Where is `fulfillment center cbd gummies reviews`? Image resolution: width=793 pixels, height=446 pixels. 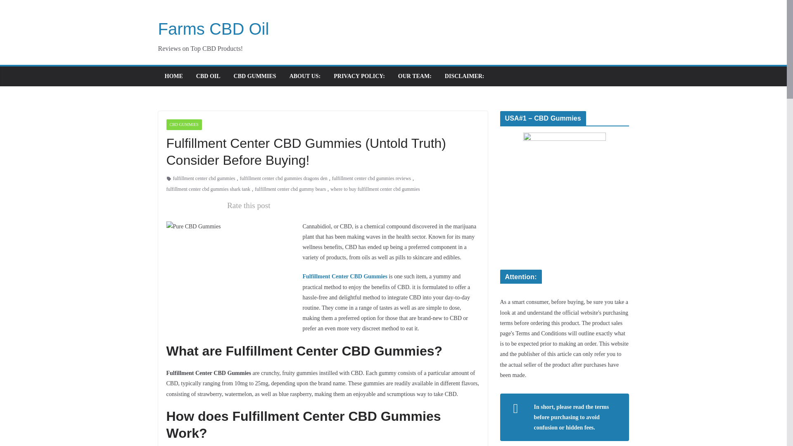
fulfillment center cbd gummies reviews is located at coordinates (371, 178).